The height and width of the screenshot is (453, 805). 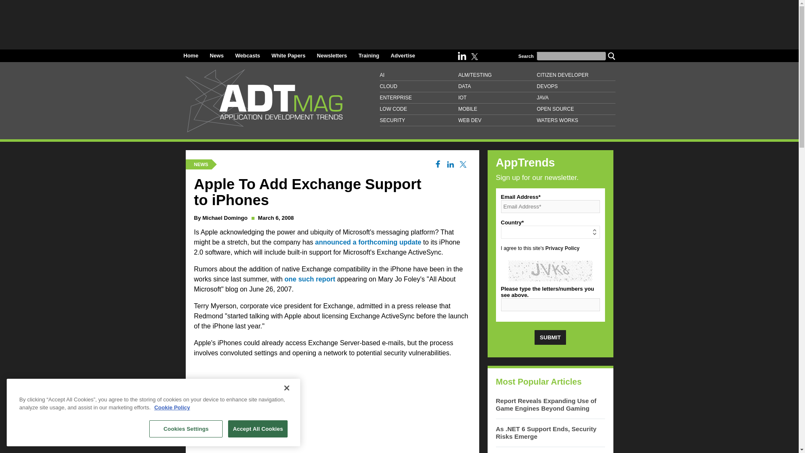 I want to click on one such report, so click(x=310, y=279).